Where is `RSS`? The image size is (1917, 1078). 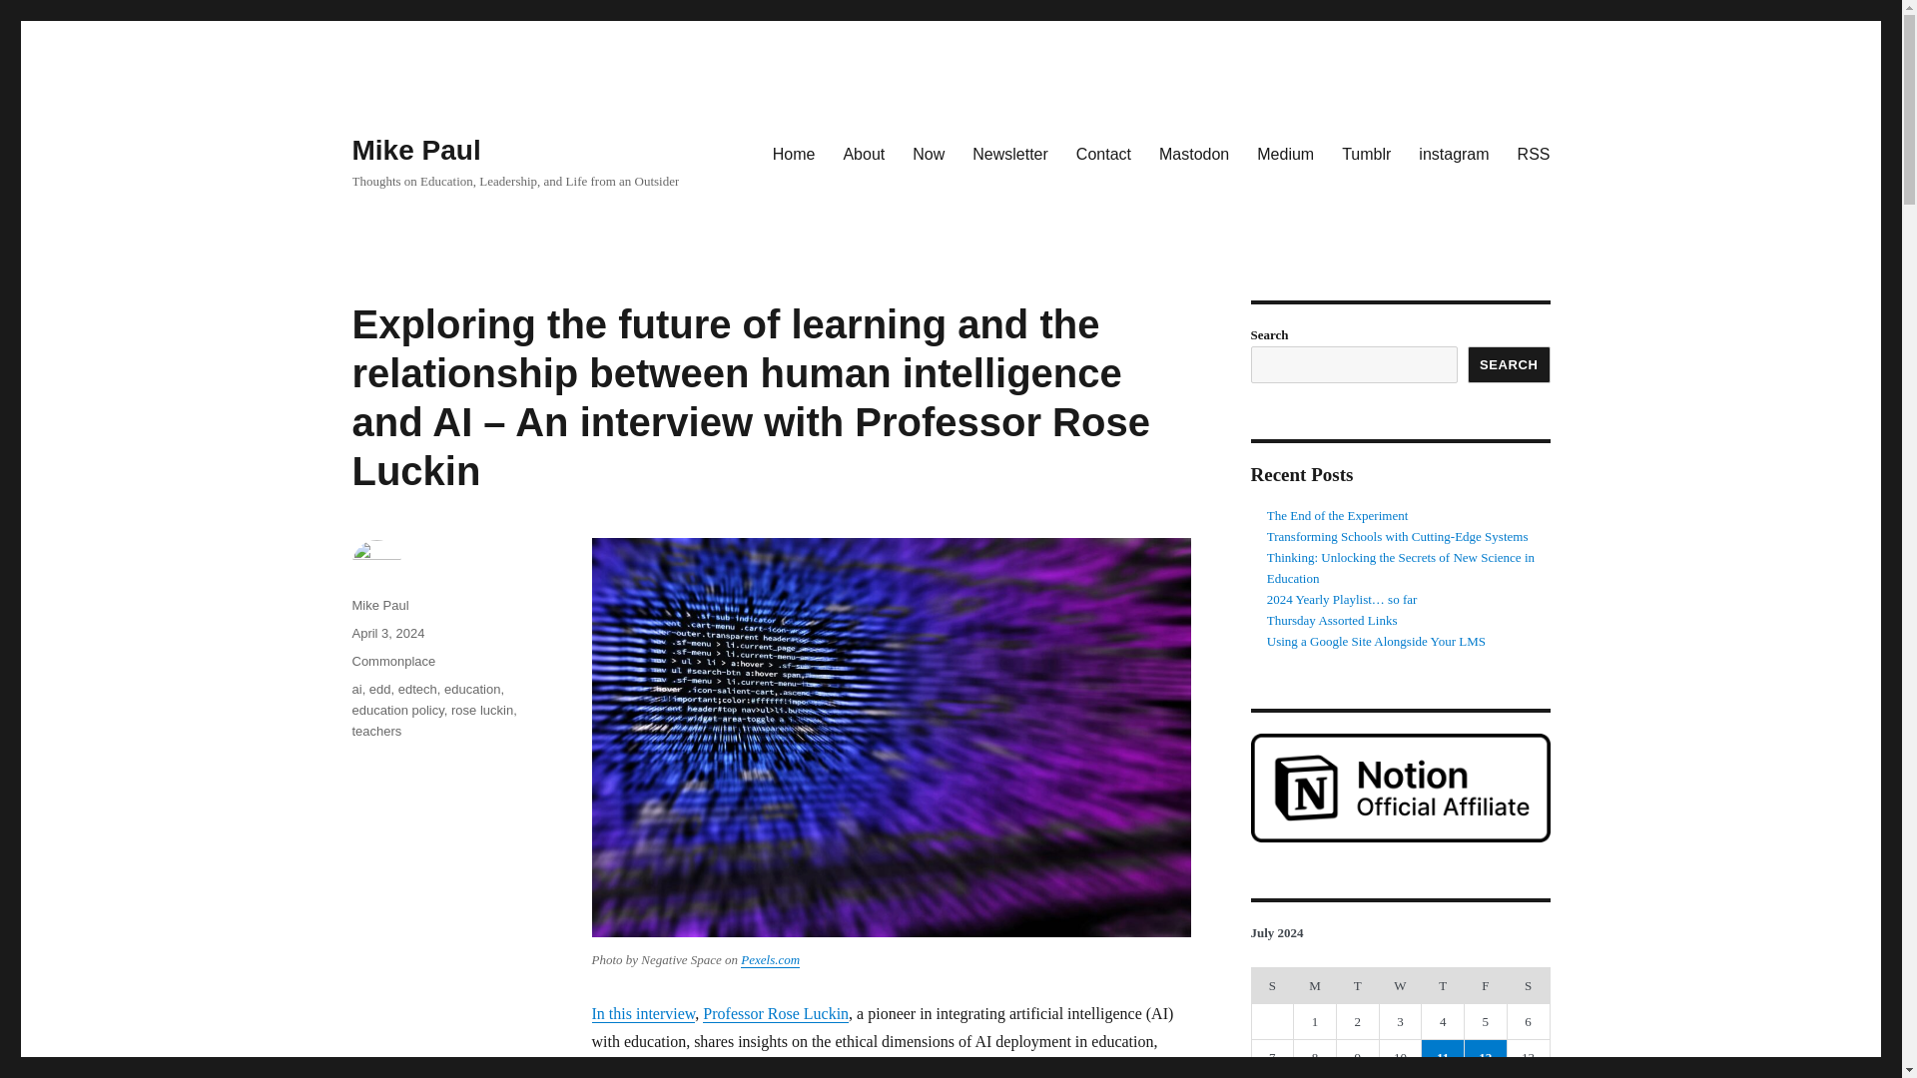
RSS is located at coordinates (1534, 153).